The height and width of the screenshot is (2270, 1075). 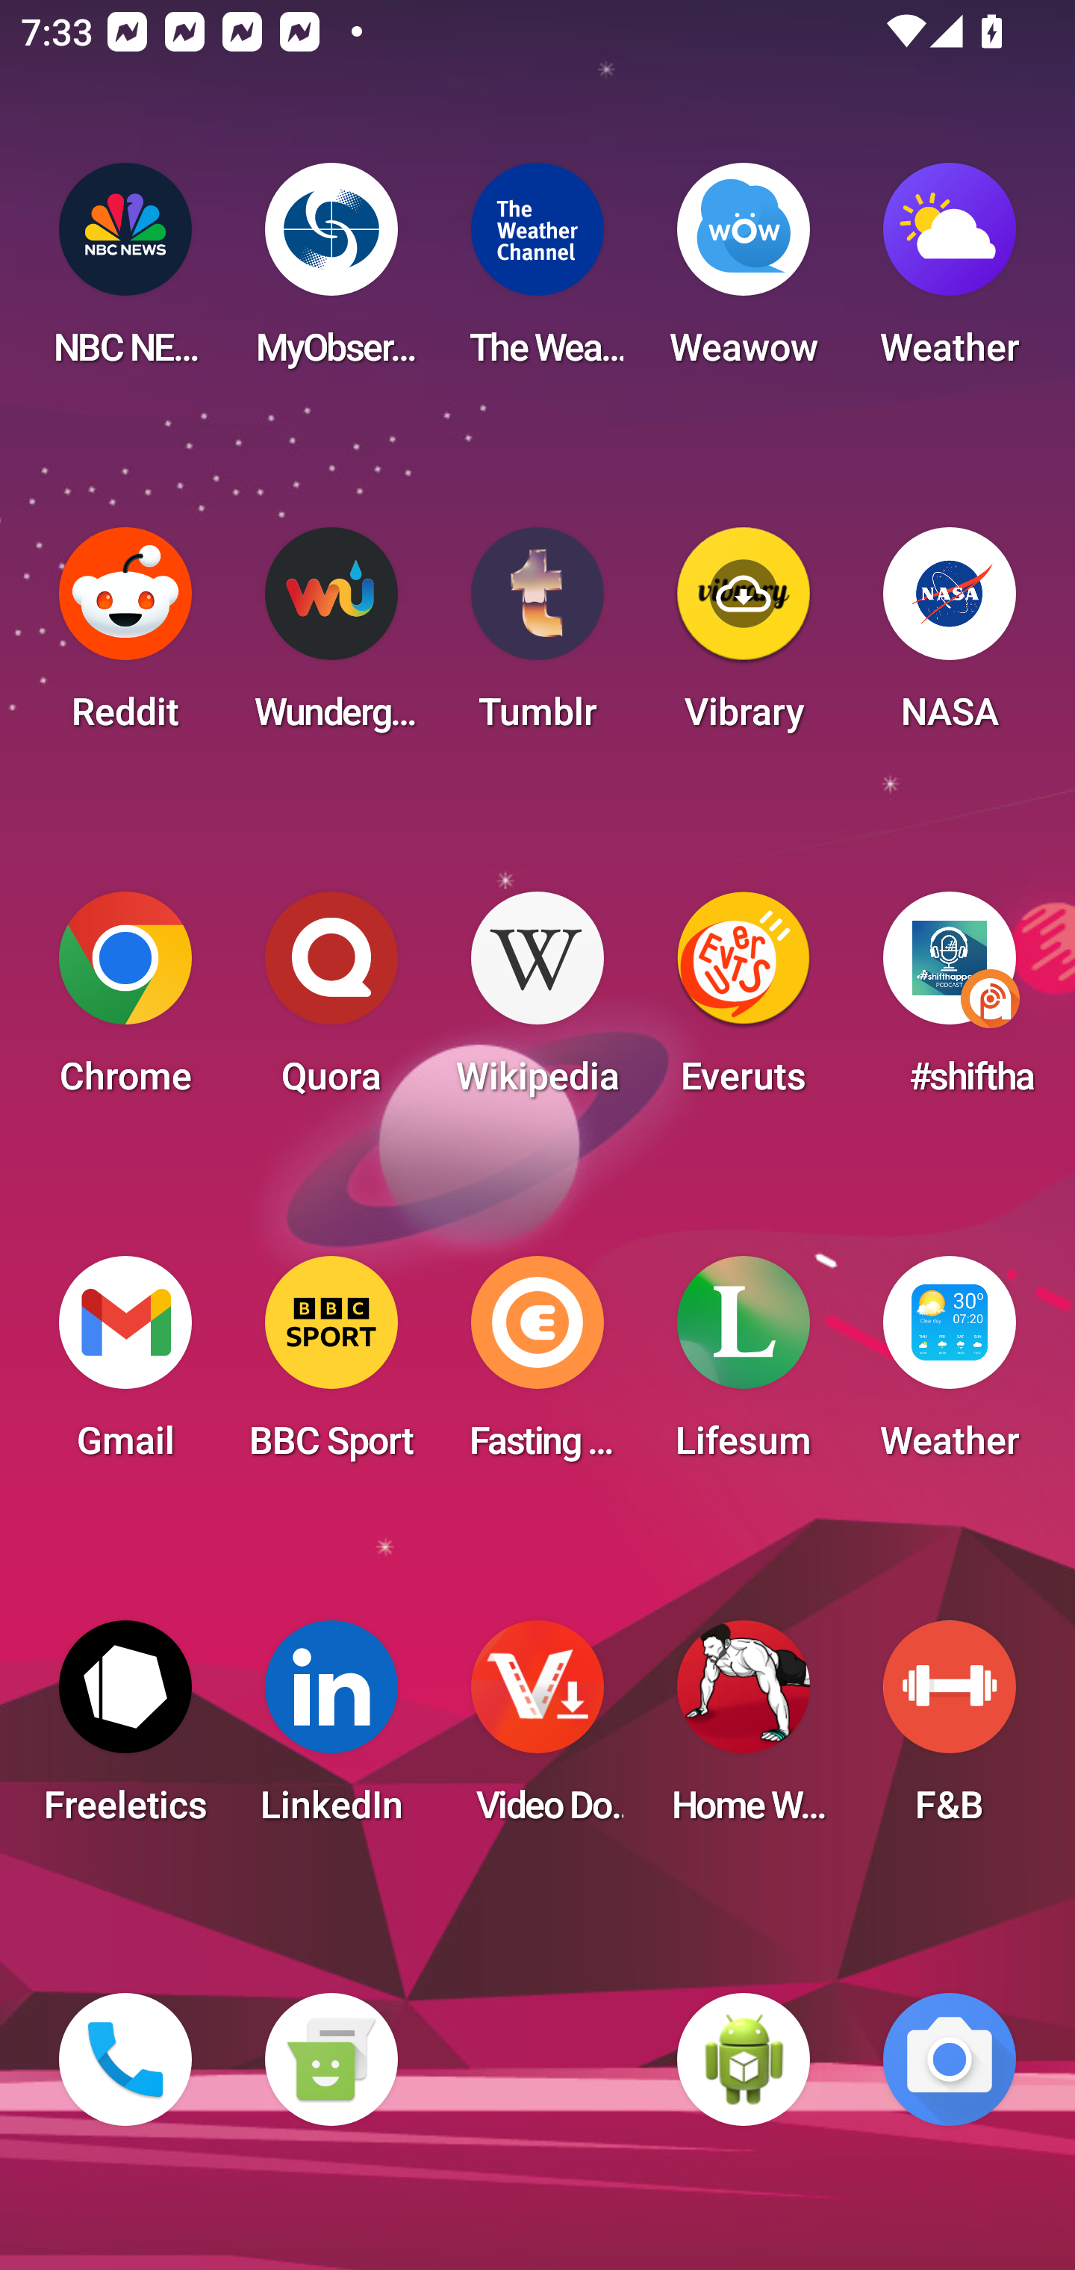 What do you see at coordinates (331, 273) in the screenshot?
I see `MyObservatory` at bounding box center [331, 273].